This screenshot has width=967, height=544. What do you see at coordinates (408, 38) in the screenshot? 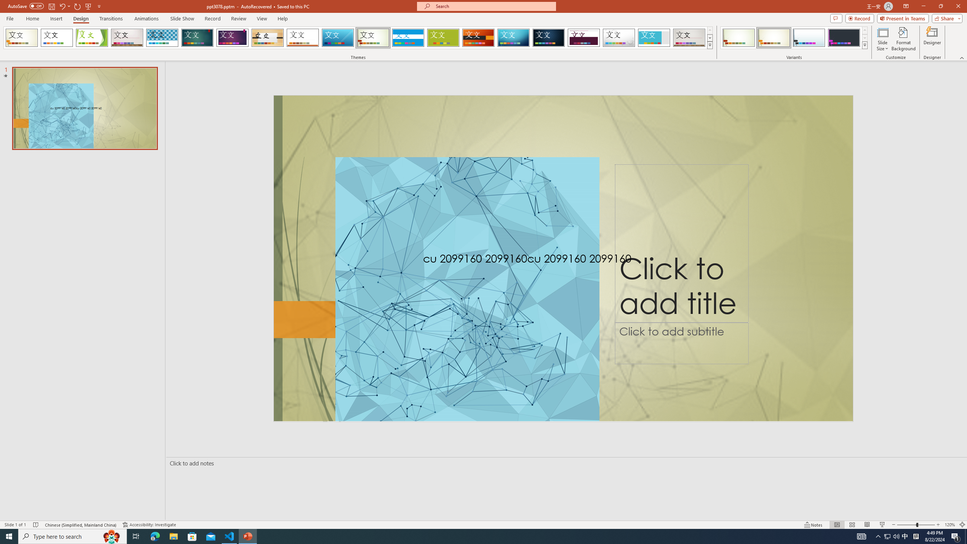
I see `Banded Loading Preview...` at bounding box center [408, 38].